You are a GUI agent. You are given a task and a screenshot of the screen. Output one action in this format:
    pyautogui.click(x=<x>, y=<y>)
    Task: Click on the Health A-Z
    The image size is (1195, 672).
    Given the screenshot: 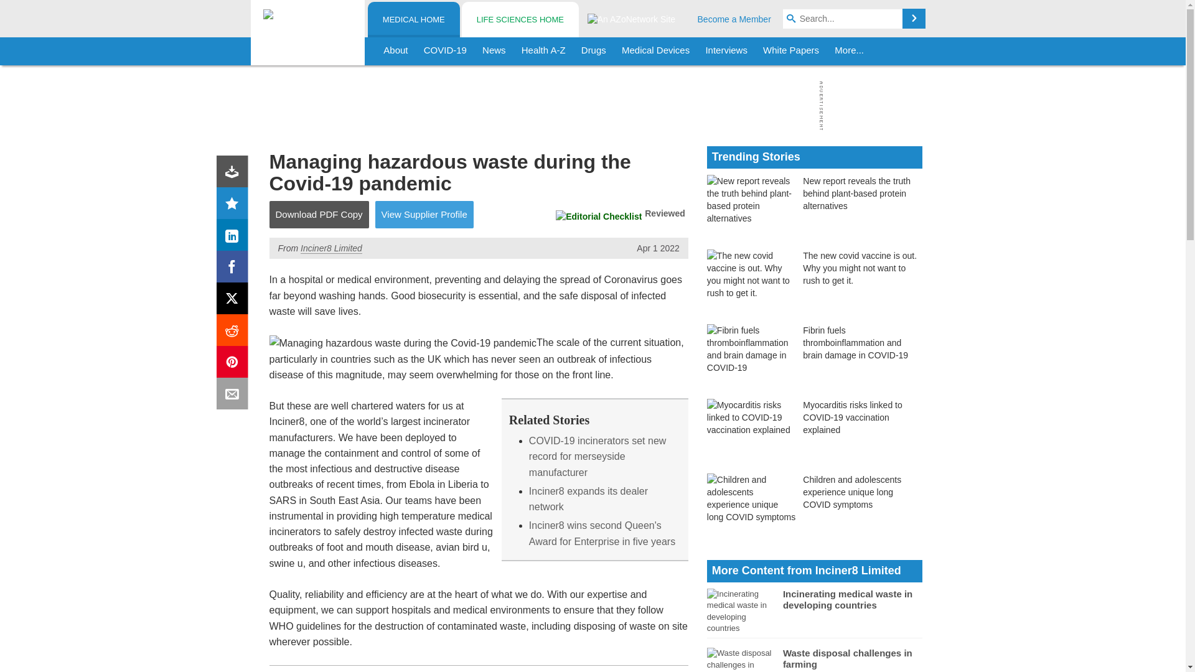 What is the action you would take?
    pyautogui.click(x=543, y=51)
    